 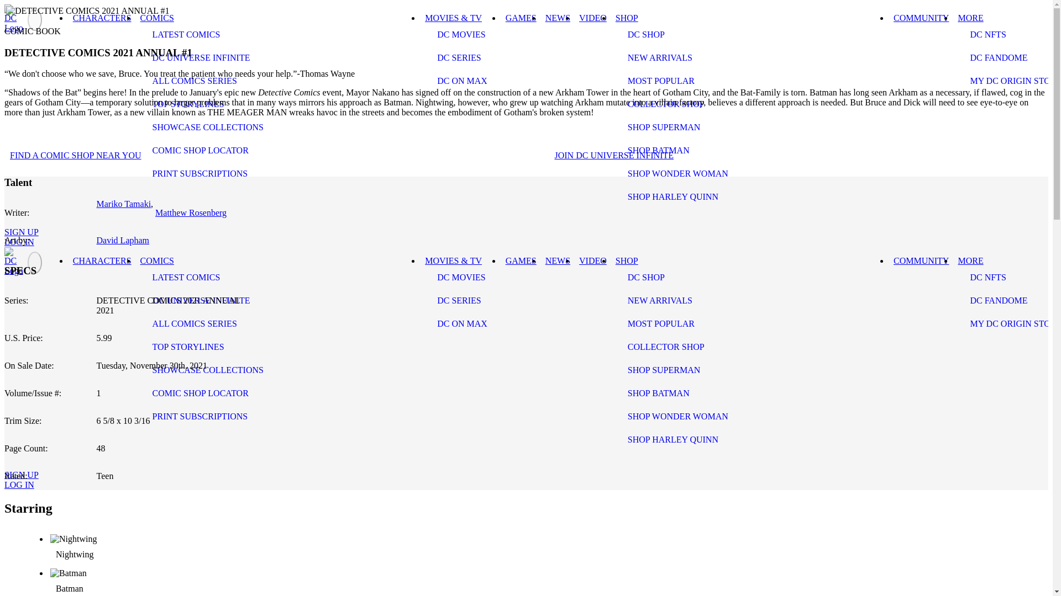 I want to click on Open search, so click(x=19, y=460).